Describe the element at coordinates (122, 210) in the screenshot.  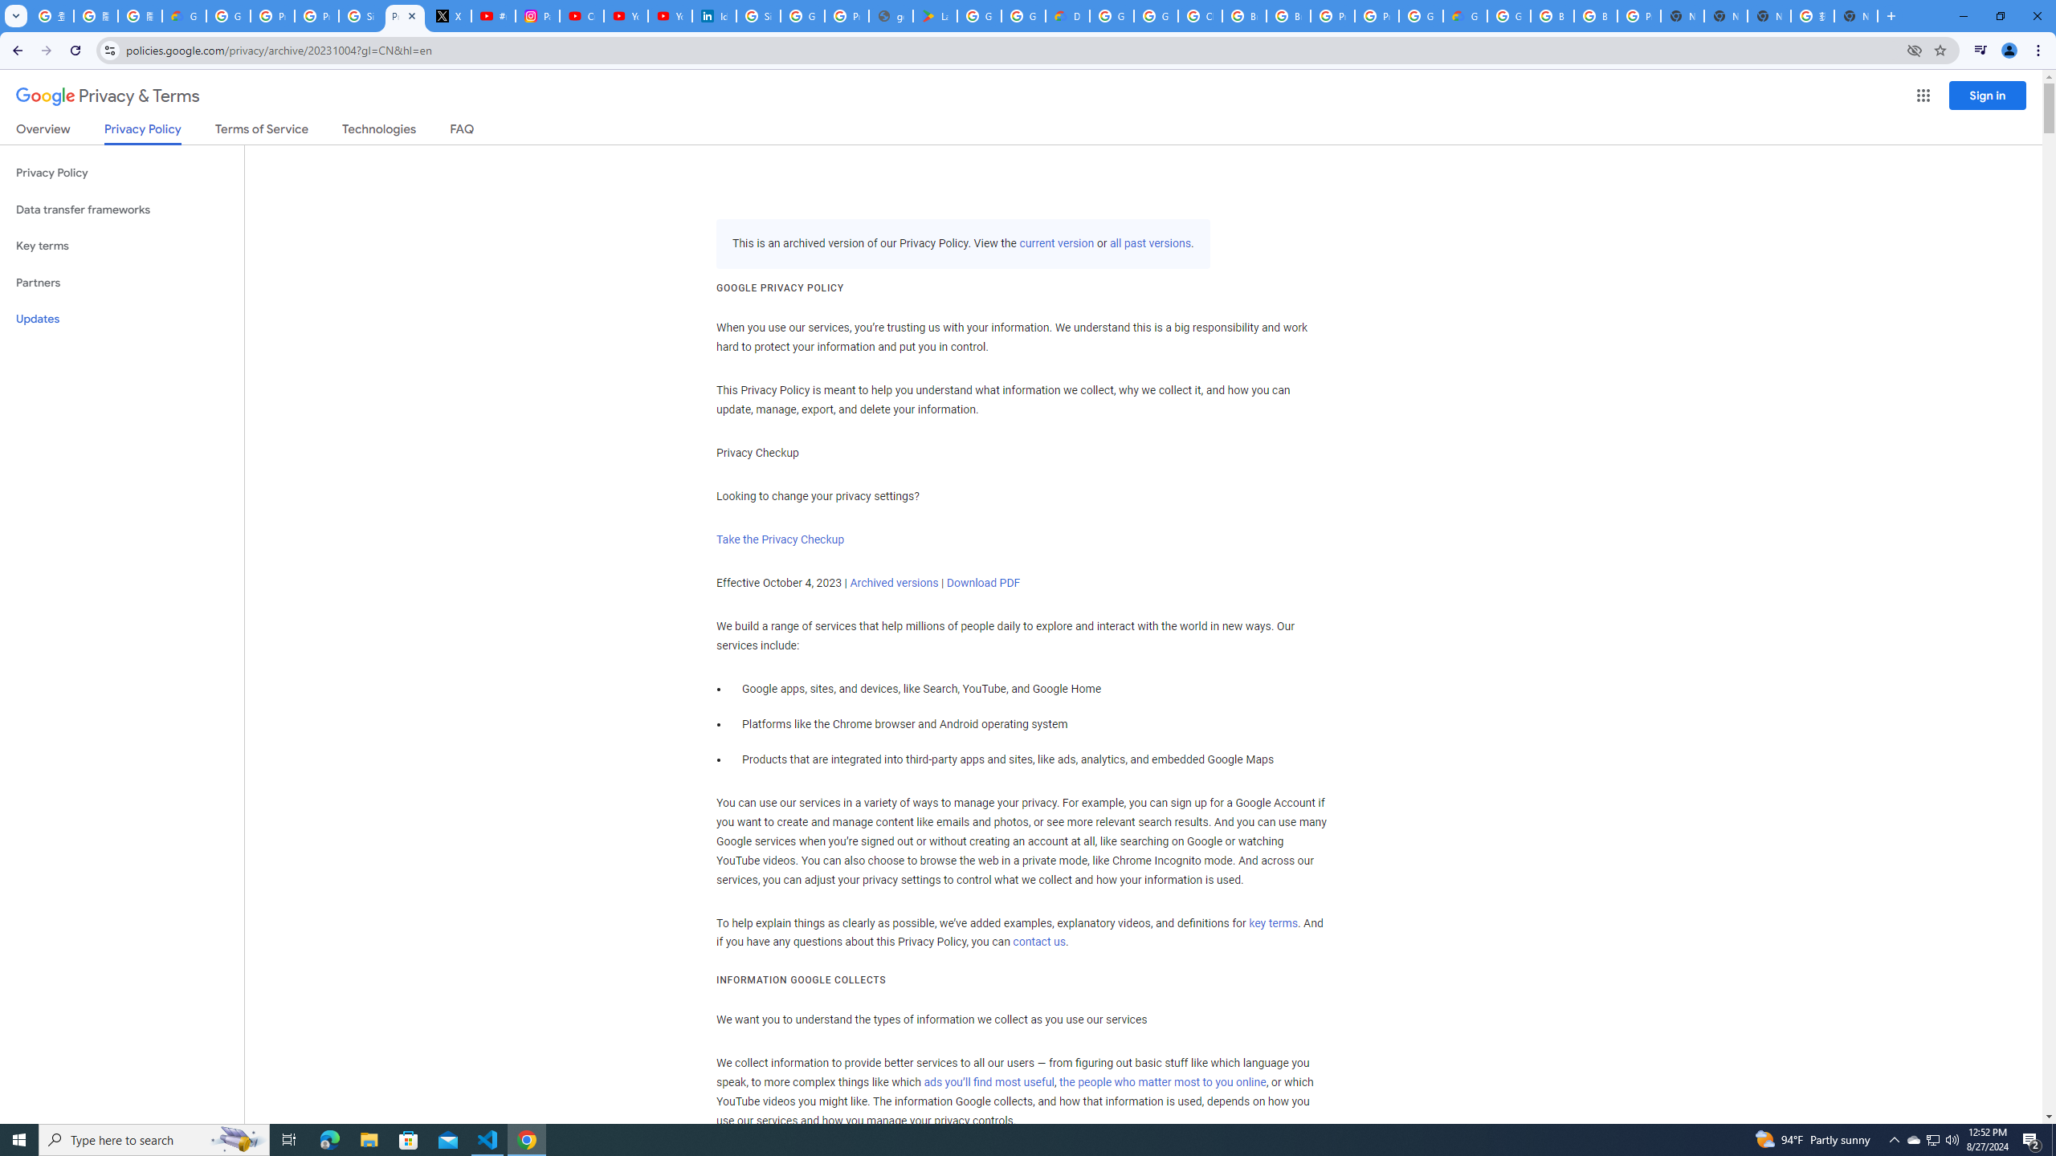
I see `Data transfer frameworks` at that location.